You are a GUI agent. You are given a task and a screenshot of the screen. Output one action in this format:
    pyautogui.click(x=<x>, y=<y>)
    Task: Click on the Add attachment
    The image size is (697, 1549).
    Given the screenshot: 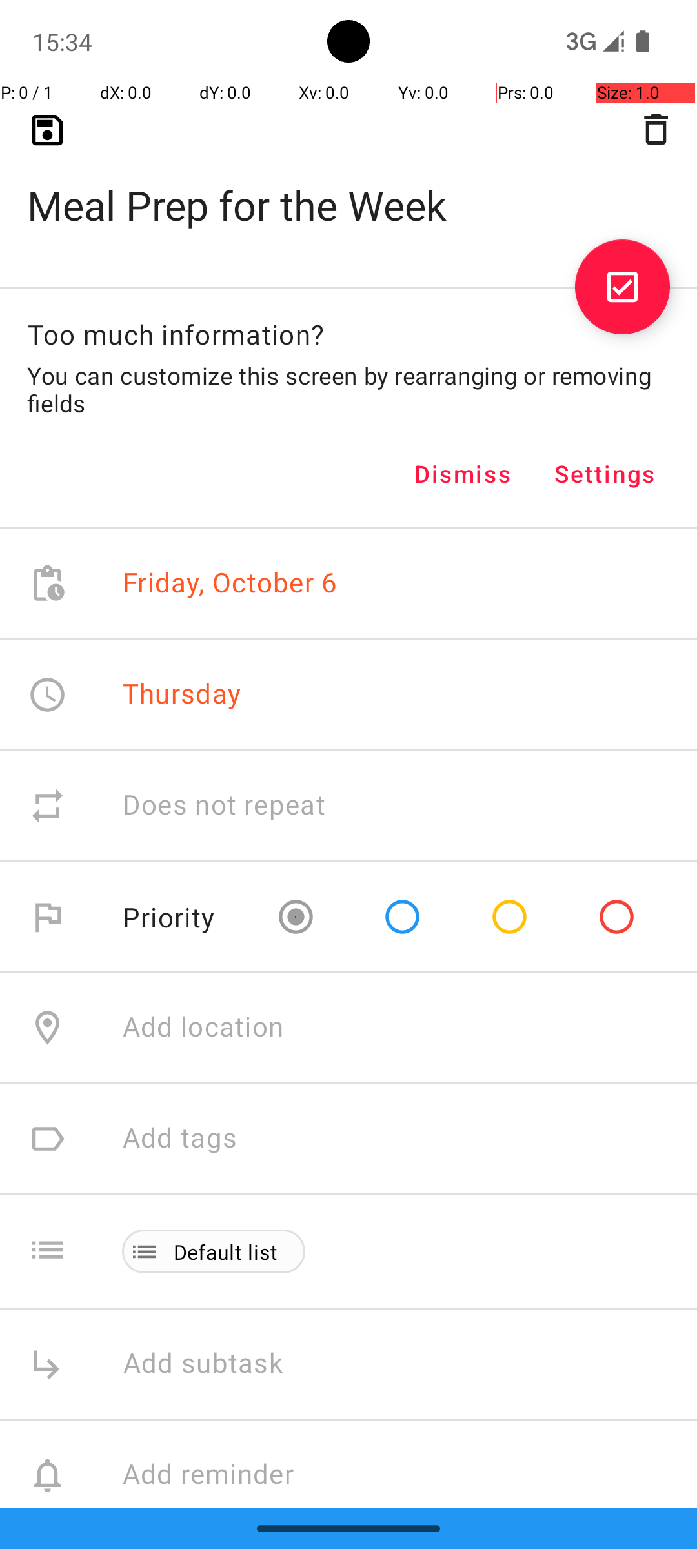 What is the action you would take?
    pyautogui.click(x=409, y=1586)
    